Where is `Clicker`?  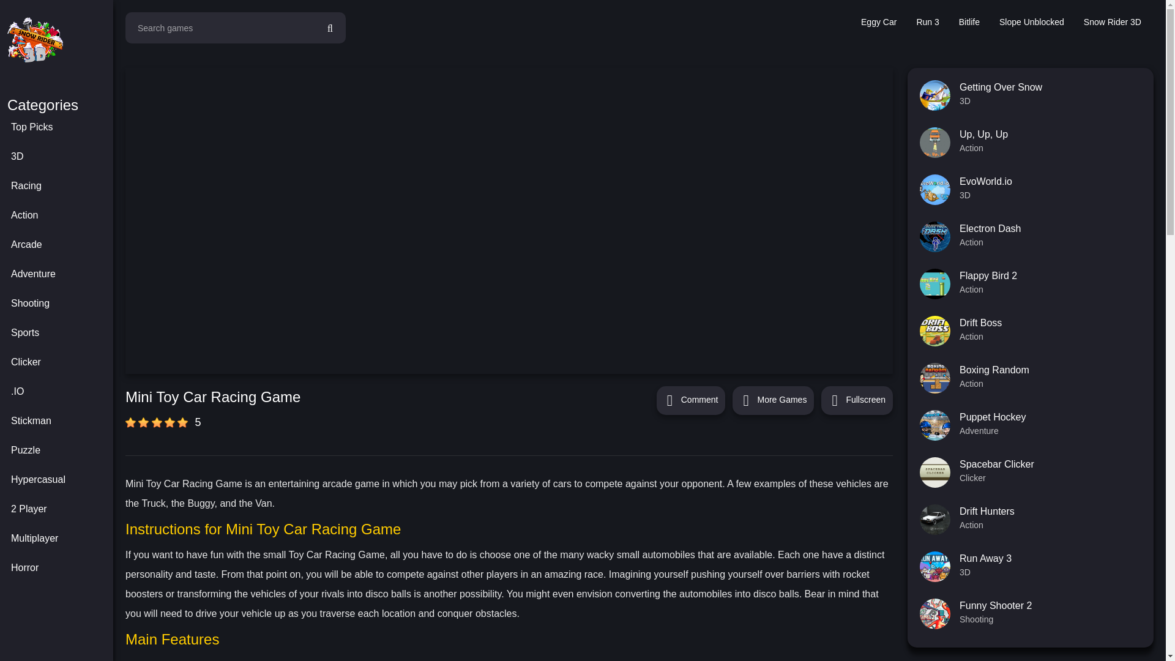 Clicker is located at coordinates (60, 362).